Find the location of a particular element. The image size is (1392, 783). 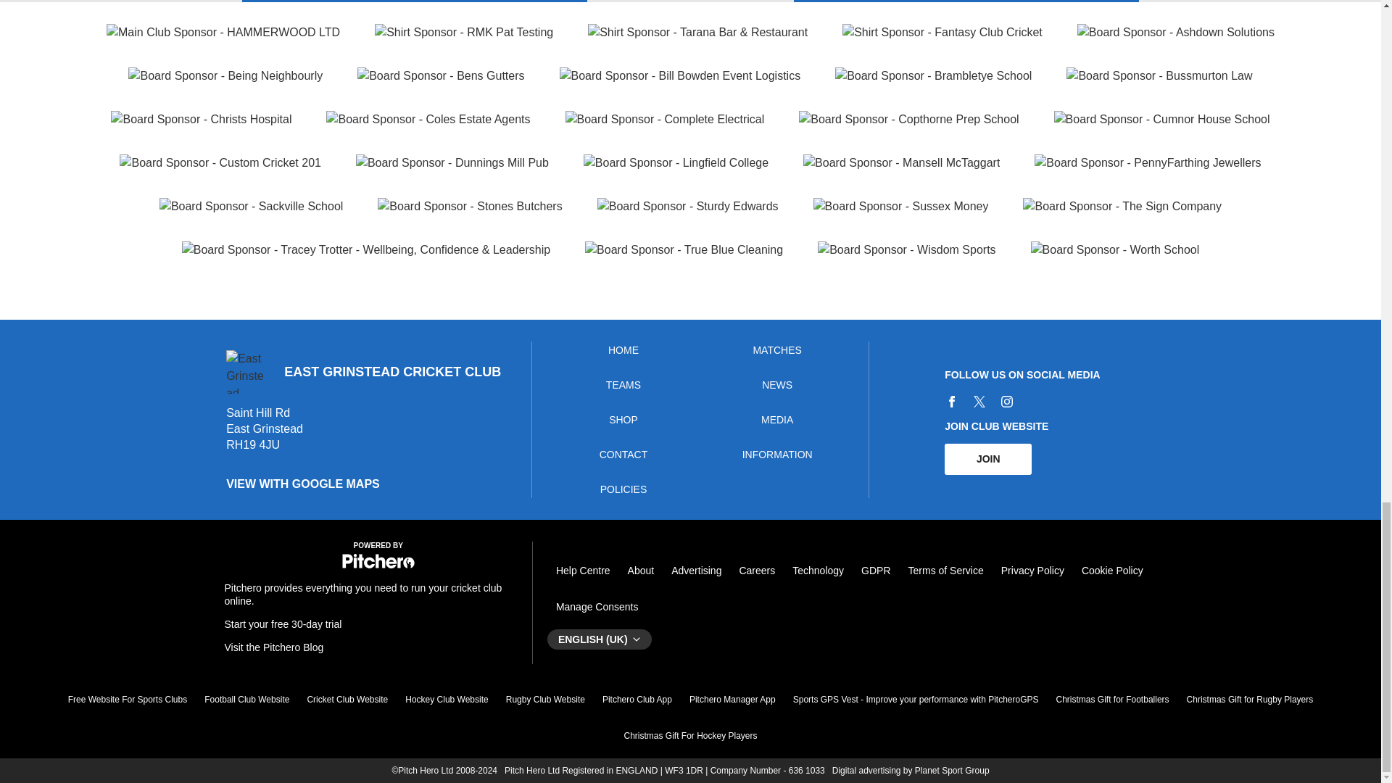

Main Club Sponsor - HAMMERWOOD LTD is located at coordinates (223, 33).